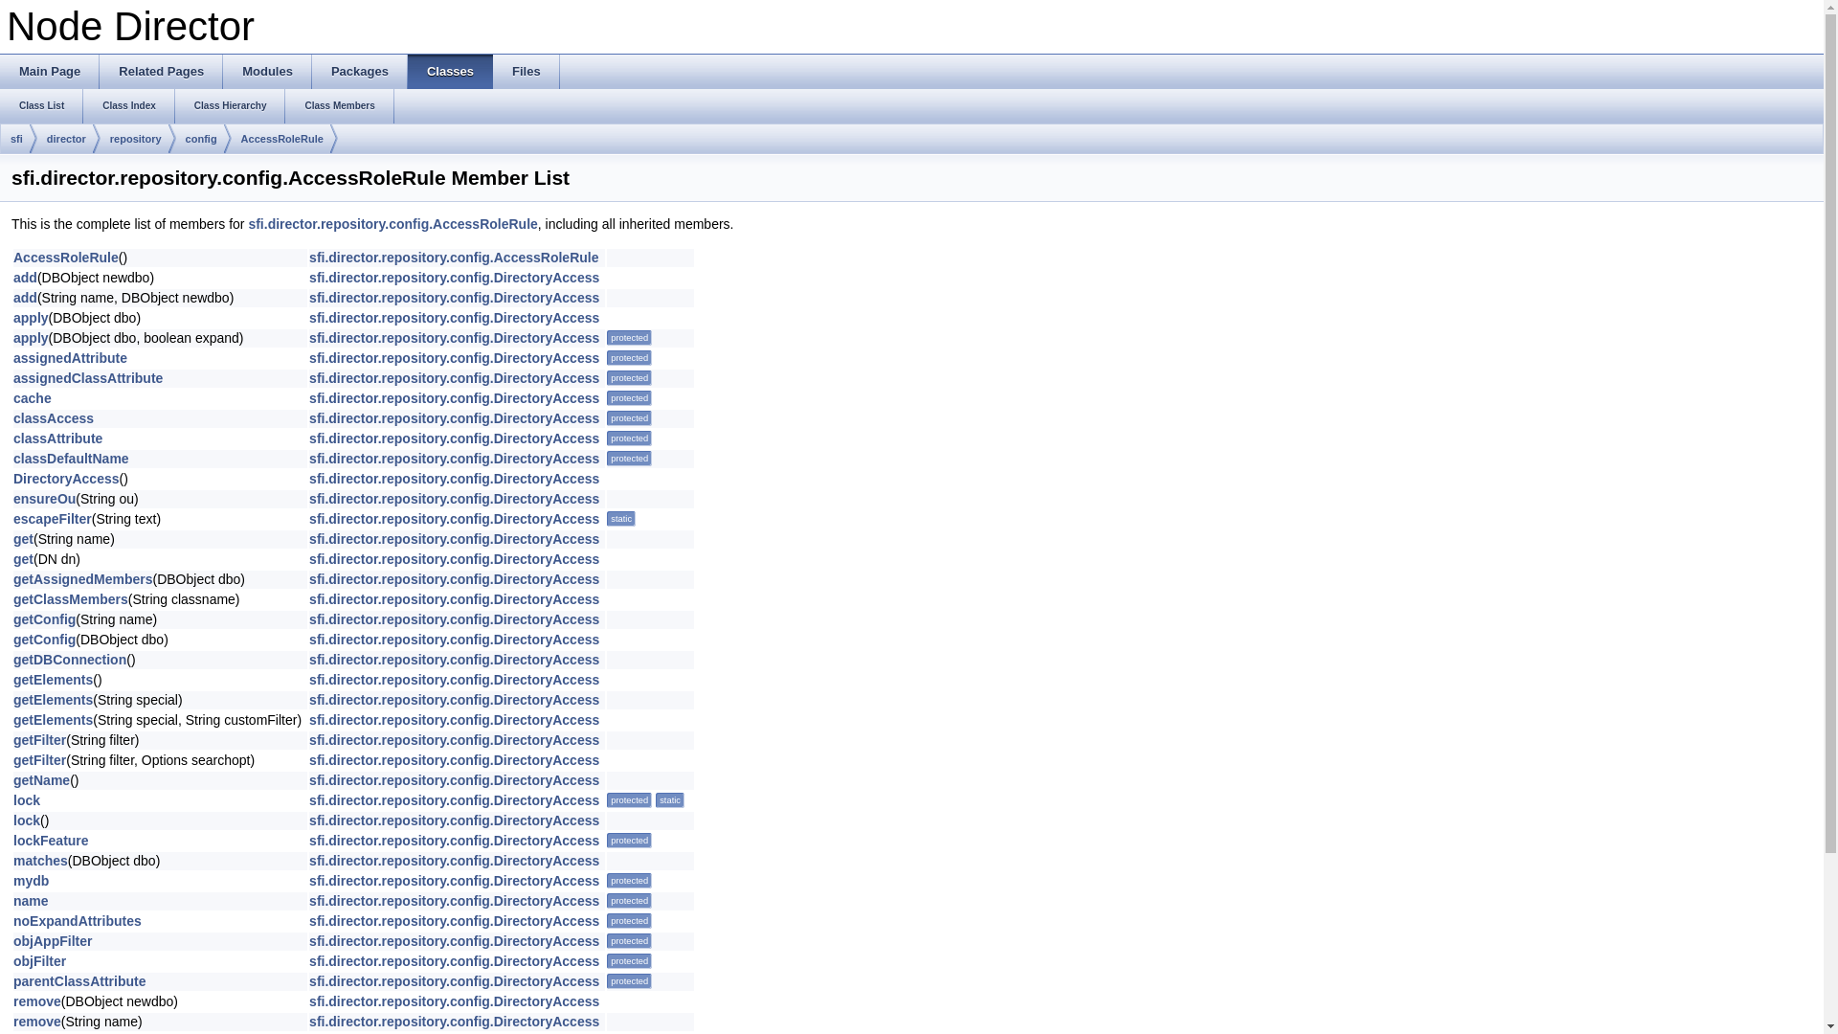  Describe the element at coordinates (454, 559) in the screenshot. I see `sfi.director.repository.config.DirectoryAccess` at that location.